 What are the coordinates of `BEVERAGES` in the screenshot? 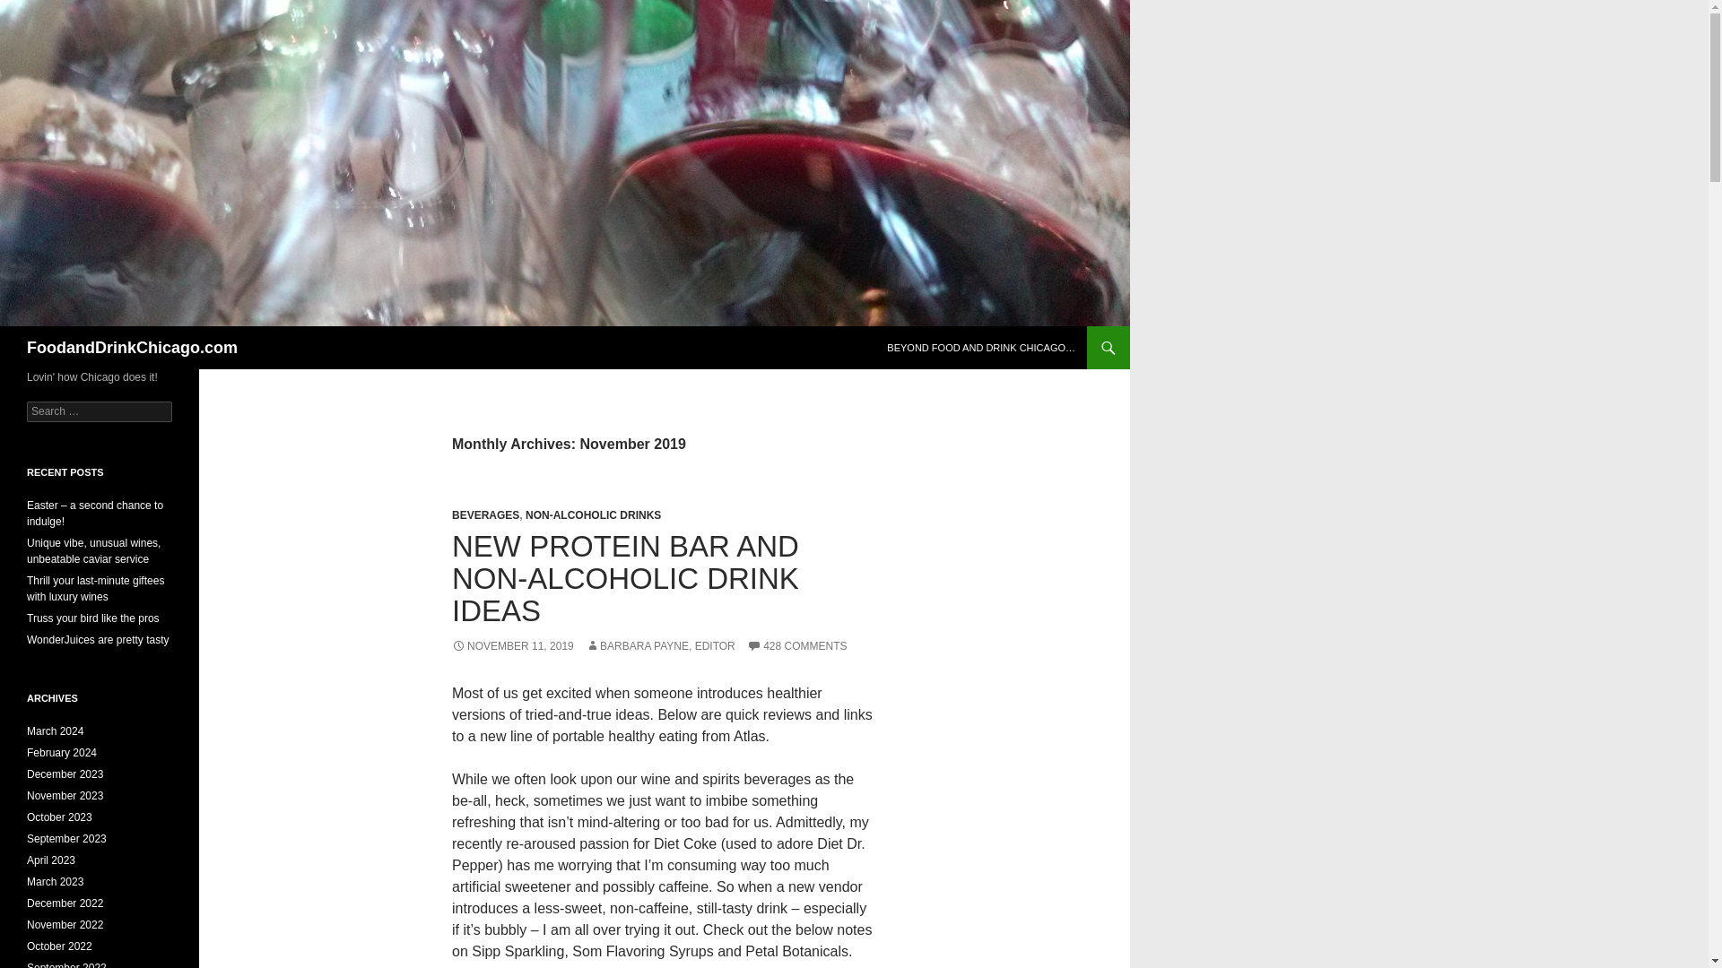 It's located at (485, 515).